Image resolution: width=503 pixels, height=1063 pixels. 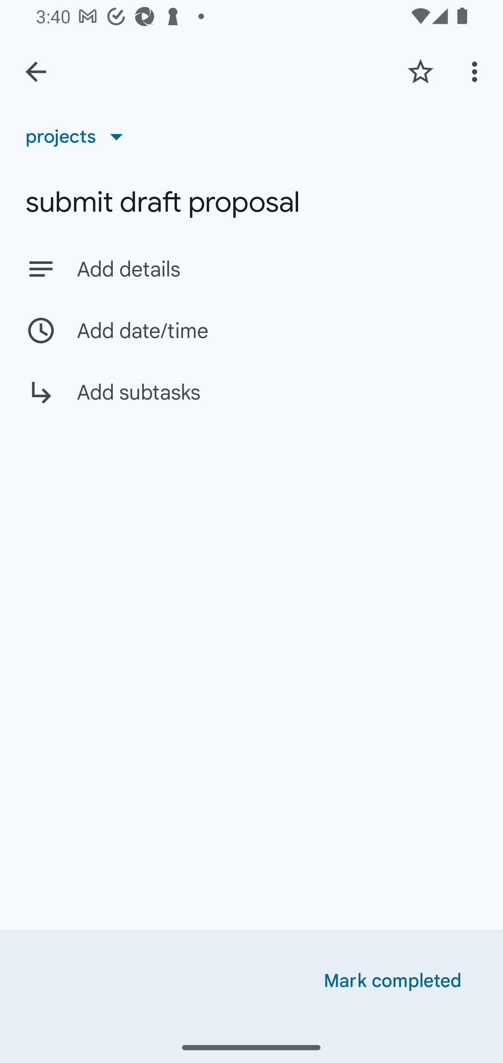 I want to click on submit draft proposal, so click(x=251, y=202).